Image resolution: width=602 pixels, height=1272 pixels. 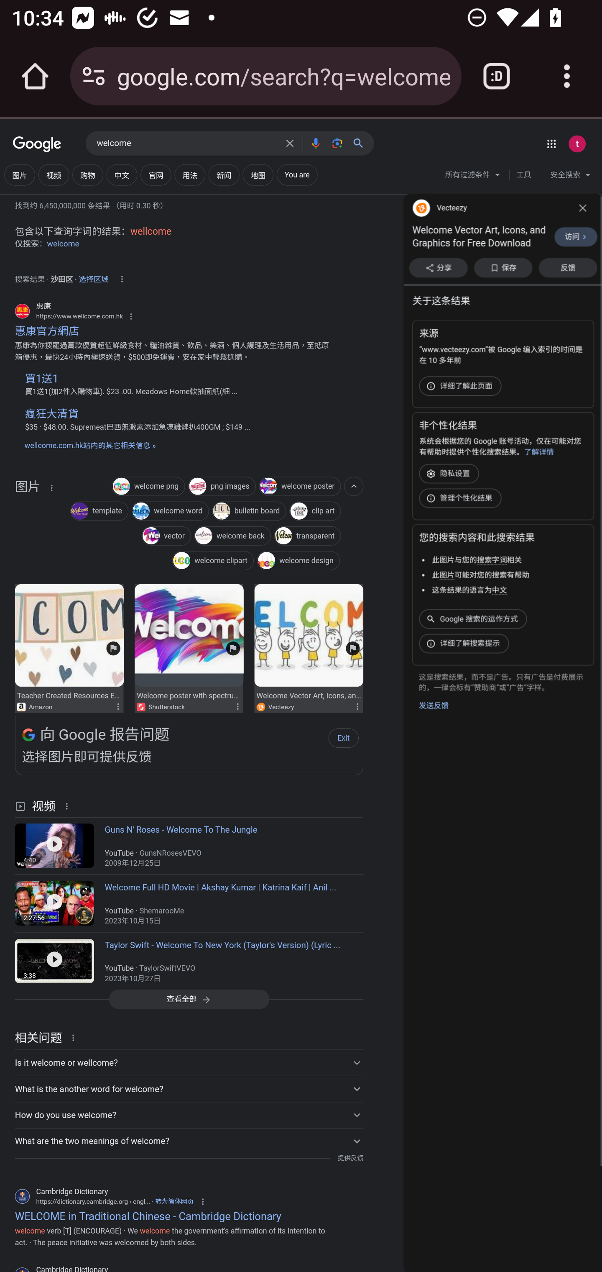 I want to click on Is it welcome or wellcome?, so click(x=189, y=1063).